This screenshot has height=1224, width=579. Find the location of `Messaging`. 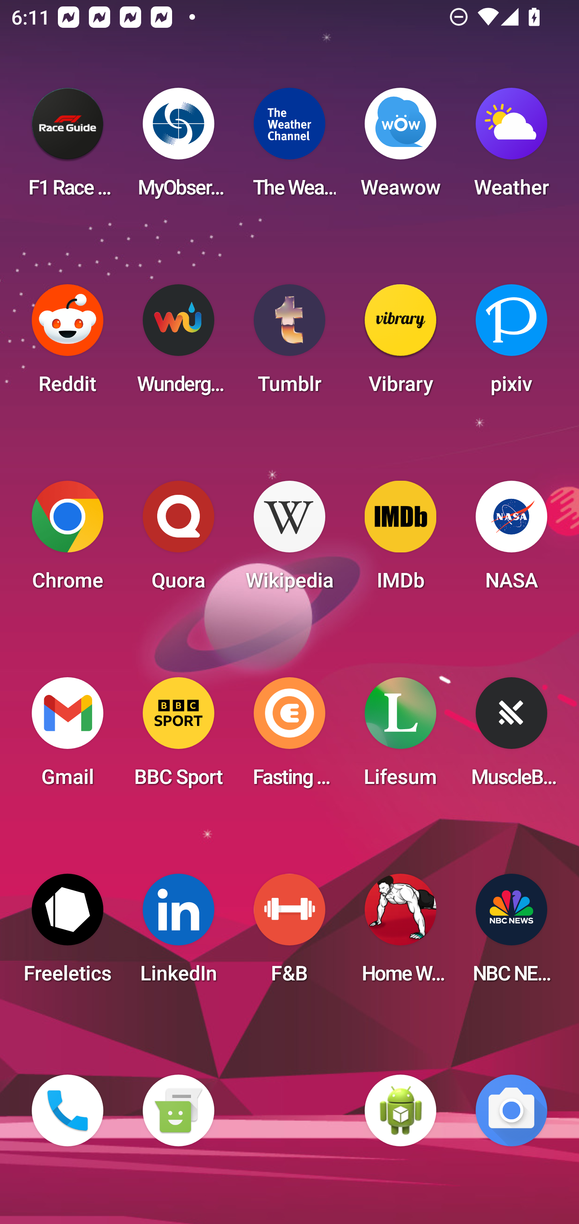

Messaging is located at coordinates (178, 1110).